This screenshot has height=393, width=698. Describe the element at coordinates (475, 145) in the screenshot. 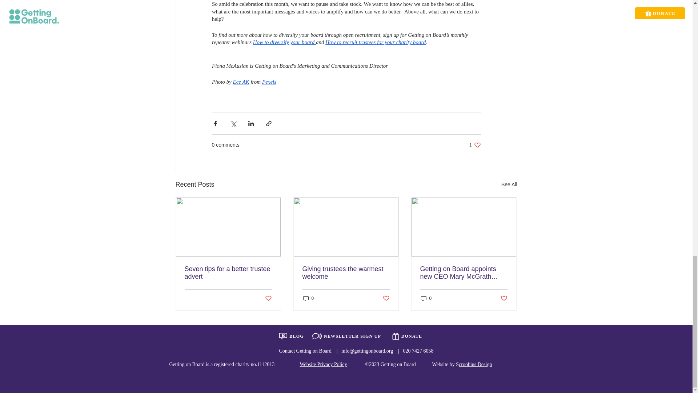

I see `Pexels` at that location.